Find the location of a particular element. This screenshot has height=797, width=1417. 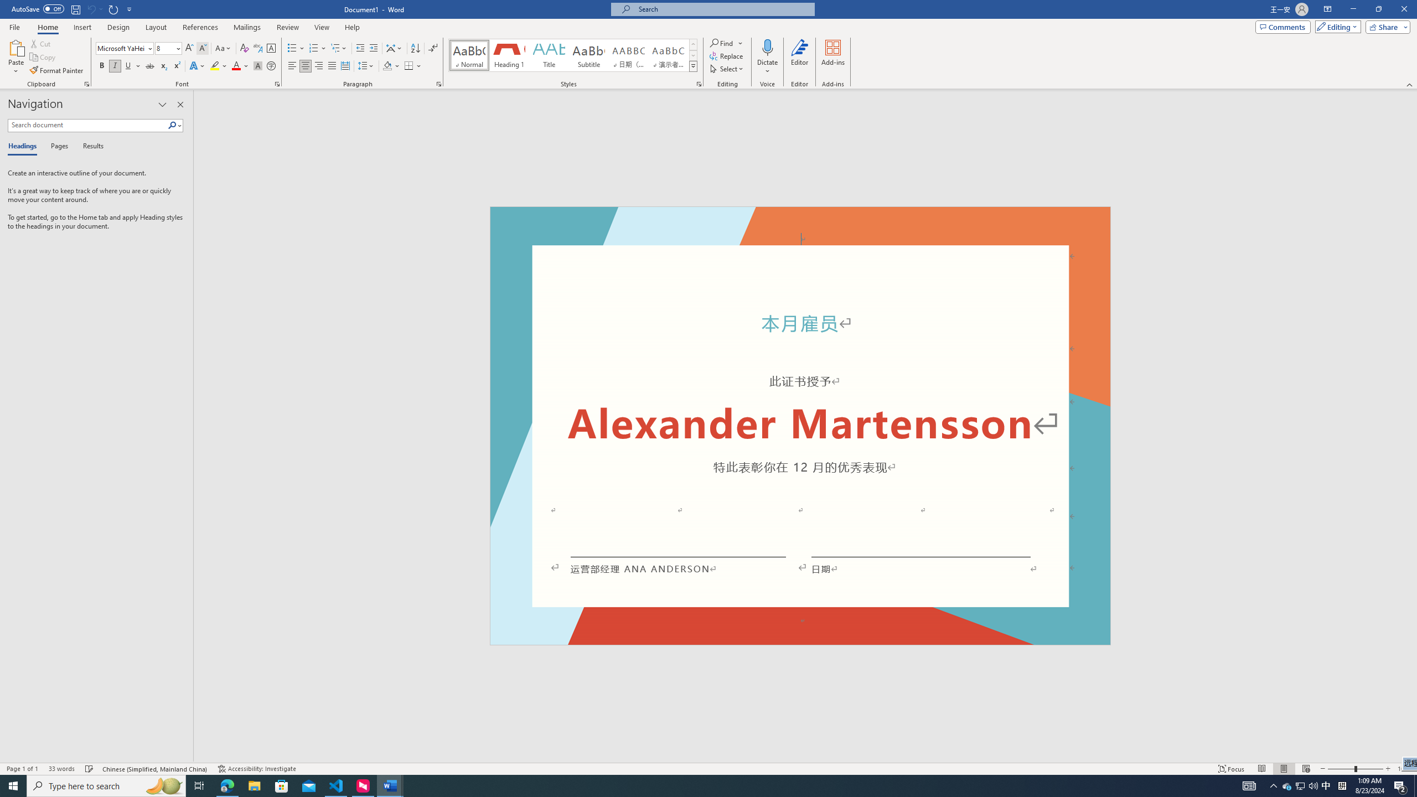

Title is located at coordinates (549, 55).